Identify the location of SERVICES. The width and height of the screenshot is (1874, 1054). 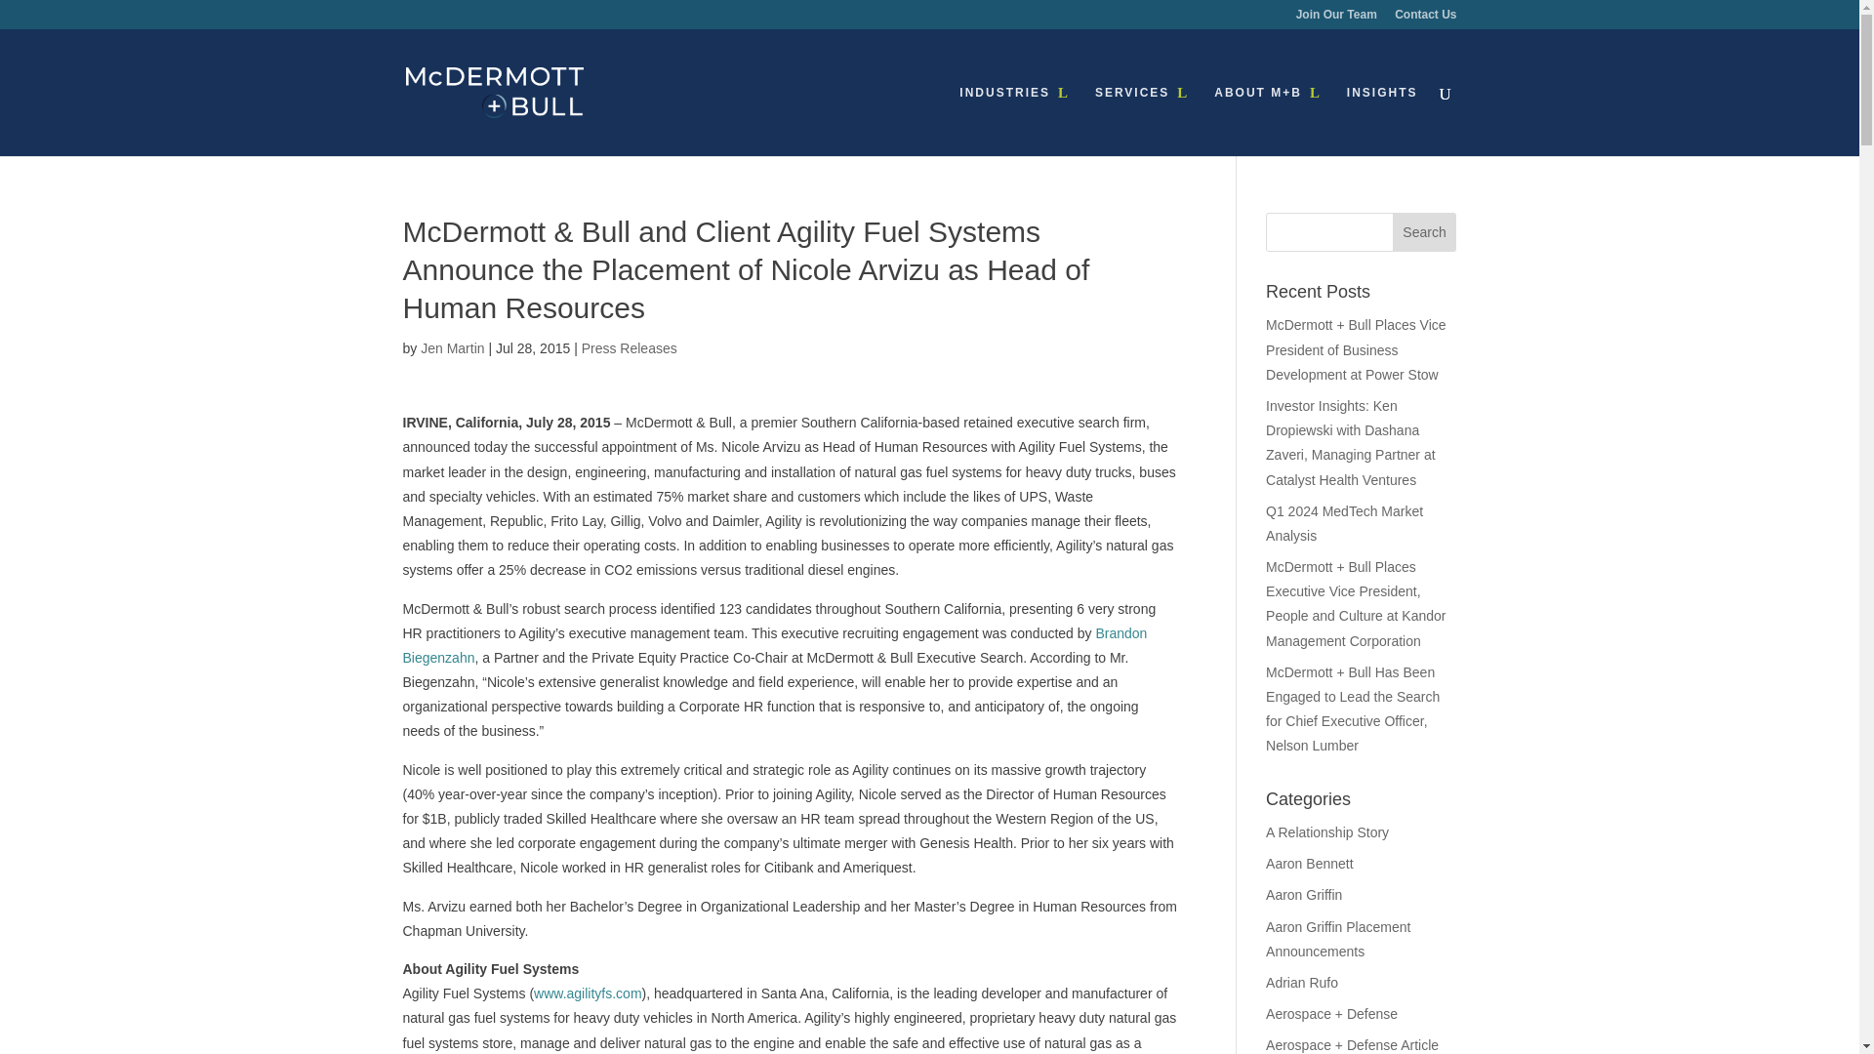
(1141, 120).